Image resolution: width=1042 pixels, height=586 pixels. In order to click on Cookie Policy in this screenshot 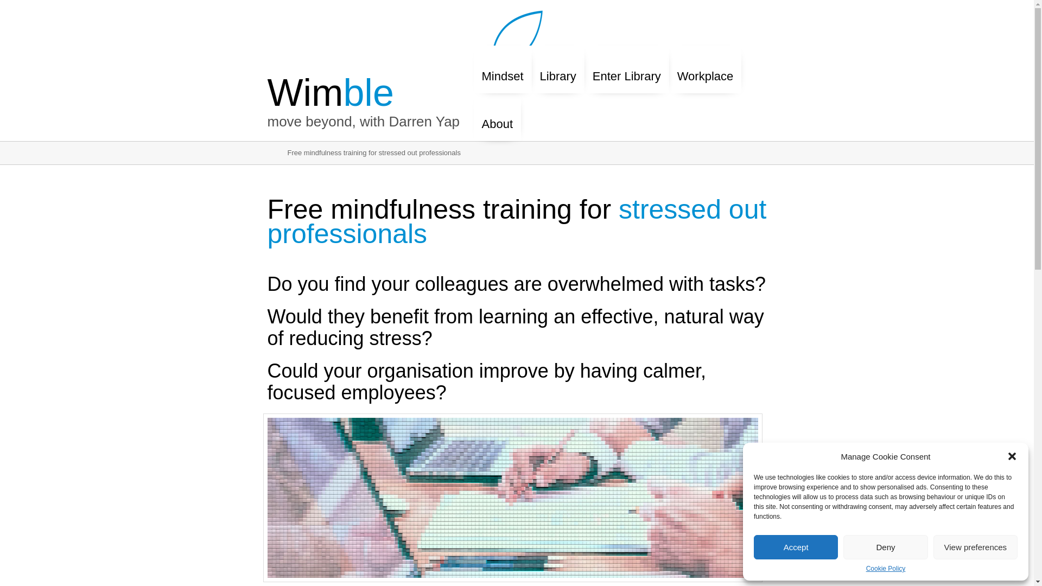, I will do `click(886, 569)`.